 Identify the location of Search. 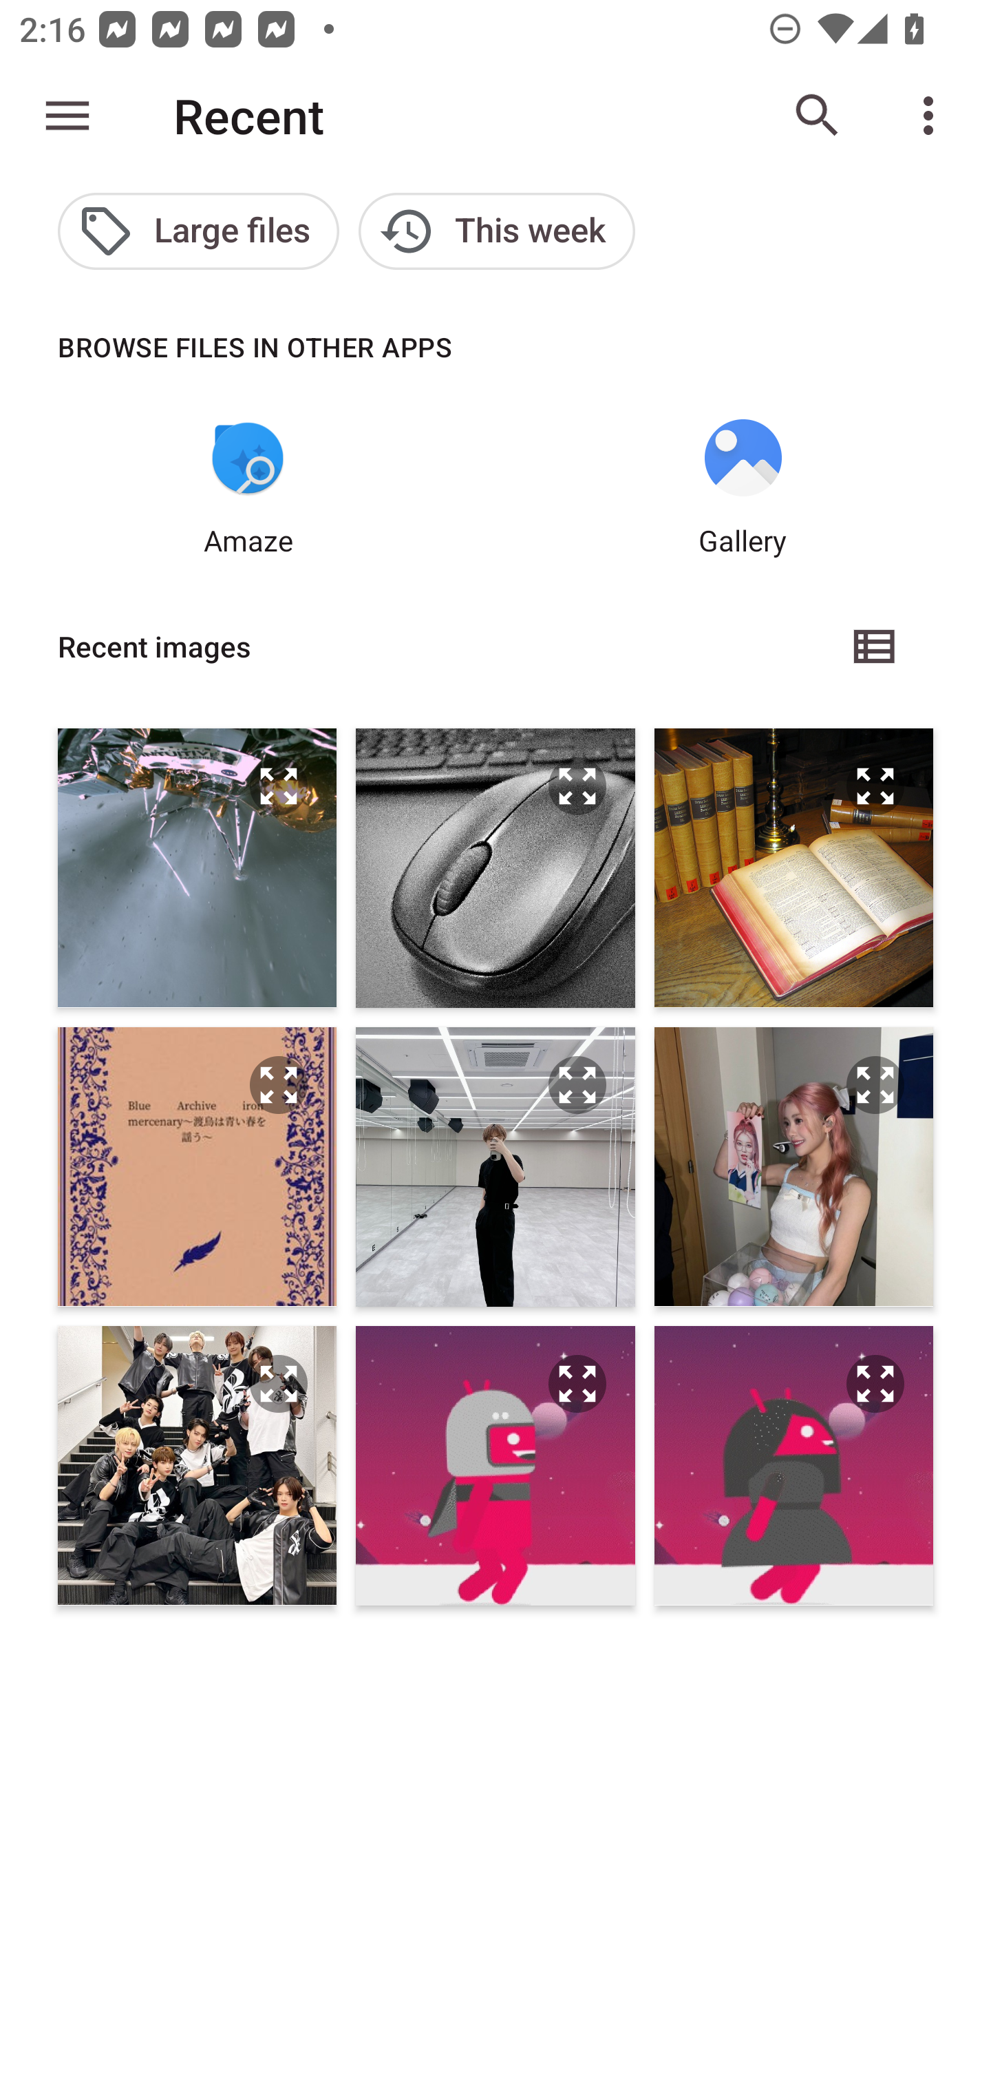
(818, 116).